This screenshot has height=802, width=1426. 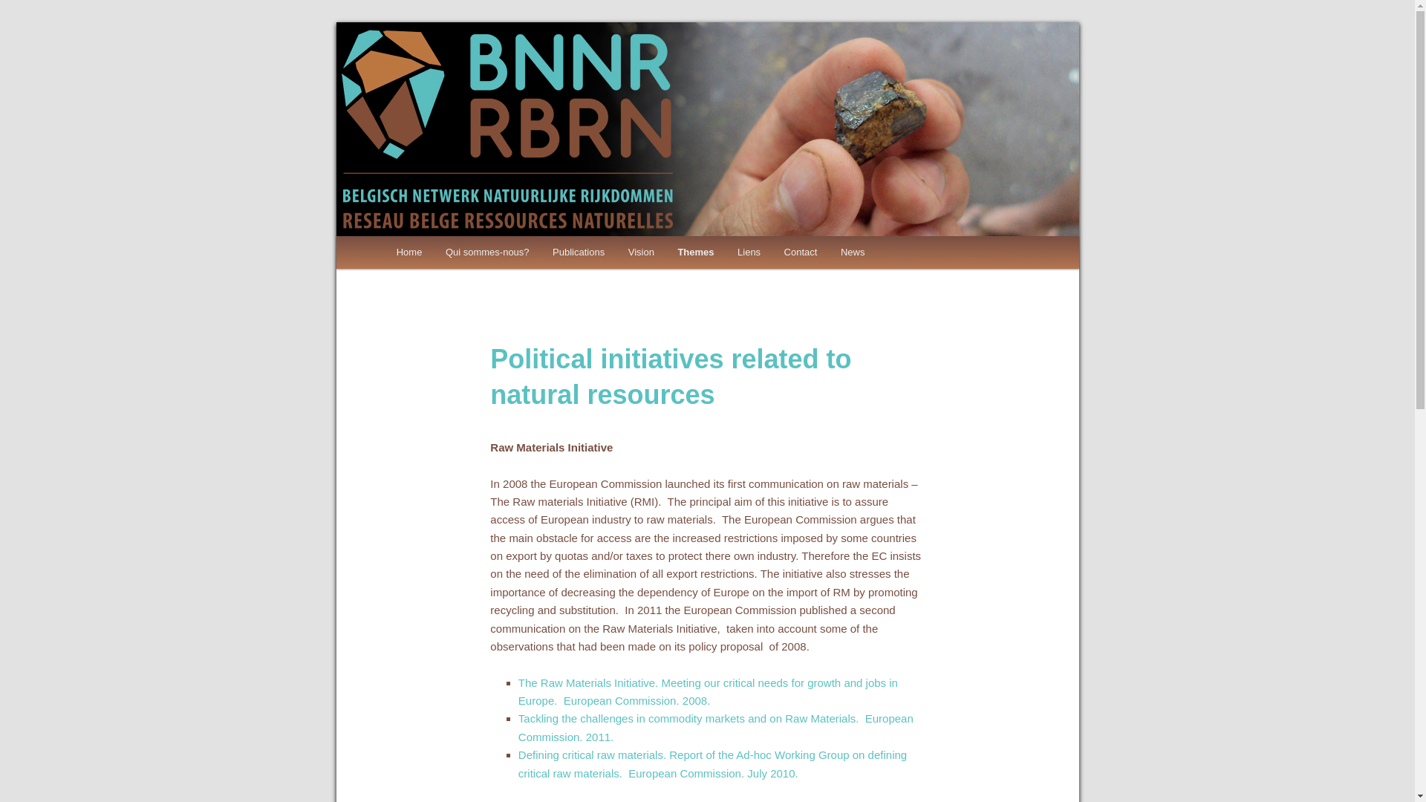 What do you see at coordinates (579, 252) in the screenshot?
I see `Publications` at bounding box center [579, 252].